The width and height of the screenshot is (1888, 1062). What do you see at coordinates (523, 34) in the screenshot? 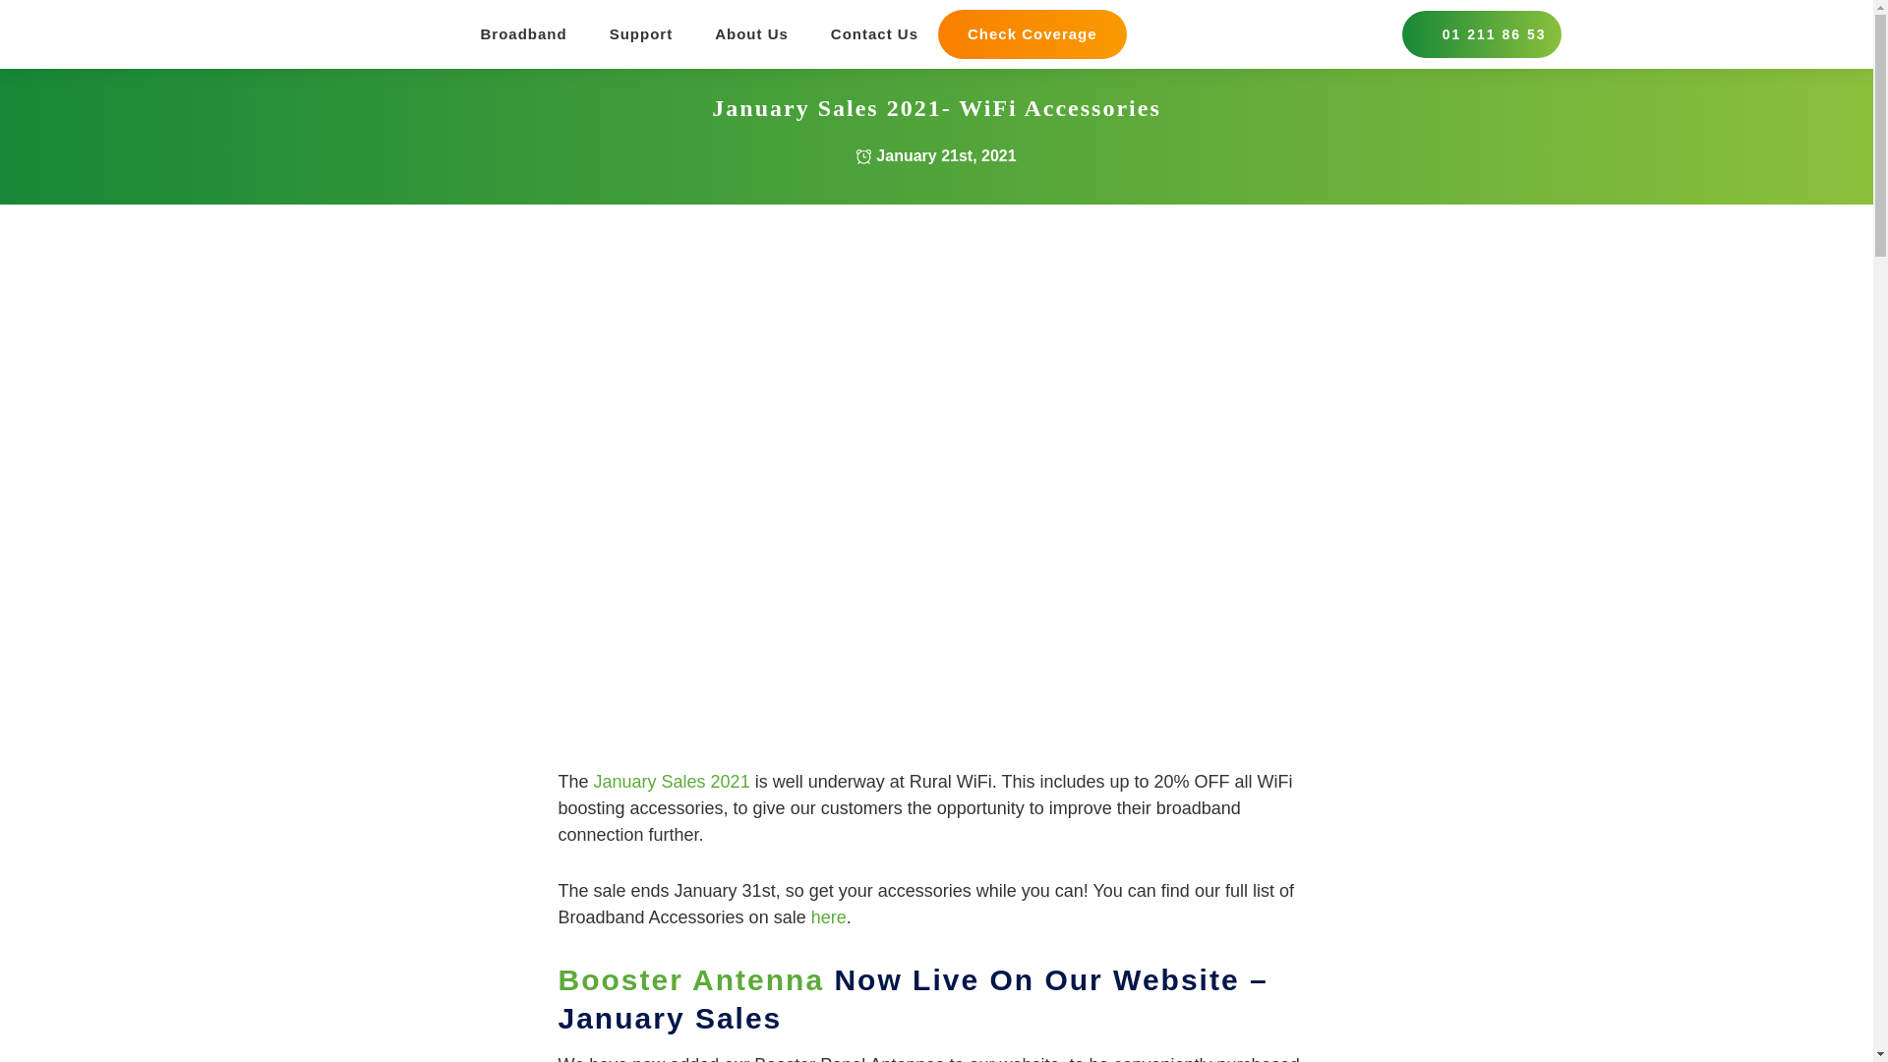
I see `Broadband` at bounding box center [523, 34].